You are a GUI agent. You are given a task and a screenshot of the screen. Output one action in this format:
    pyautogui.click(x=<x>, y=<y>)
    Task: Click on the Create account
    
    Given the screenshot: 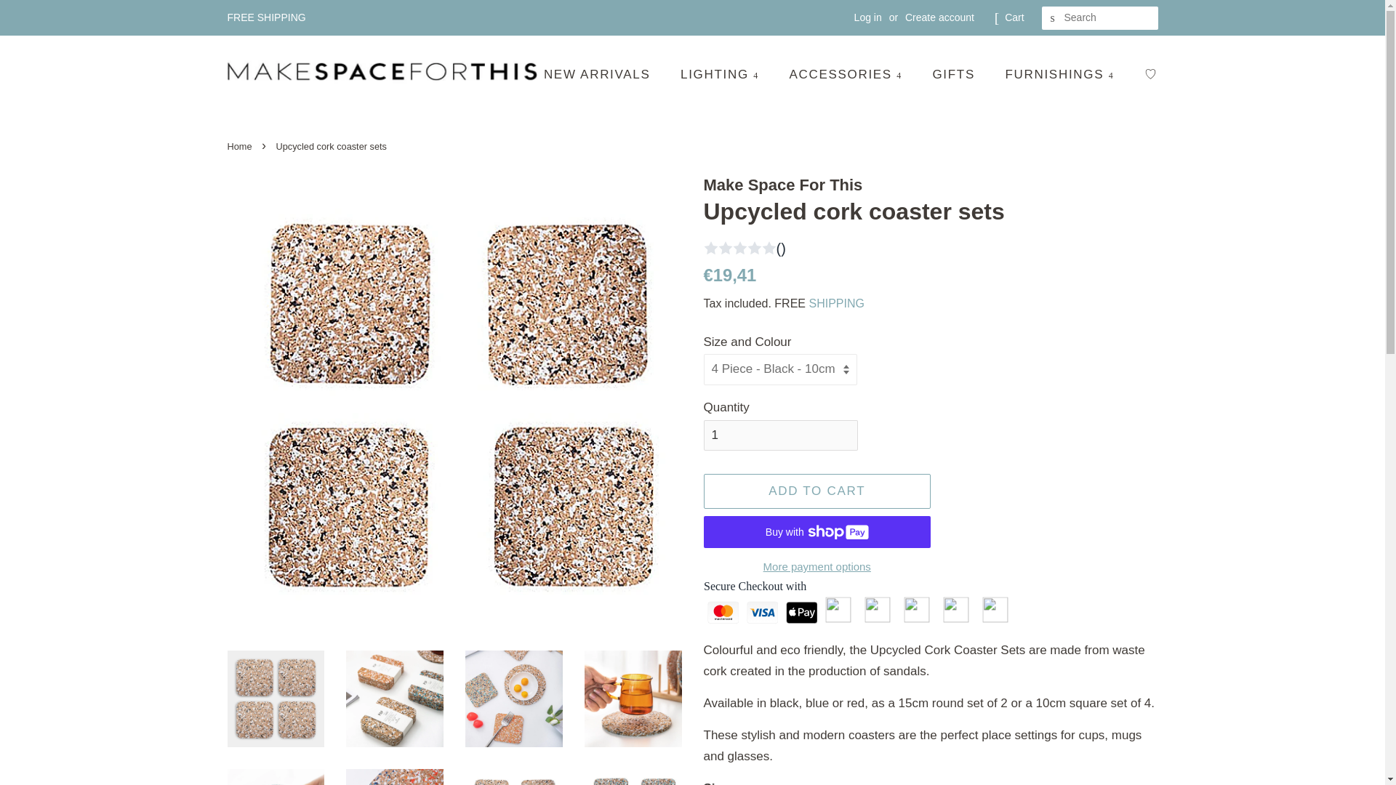 What is the action you would take?
    pyautogui.click(x=939, y=17)
    